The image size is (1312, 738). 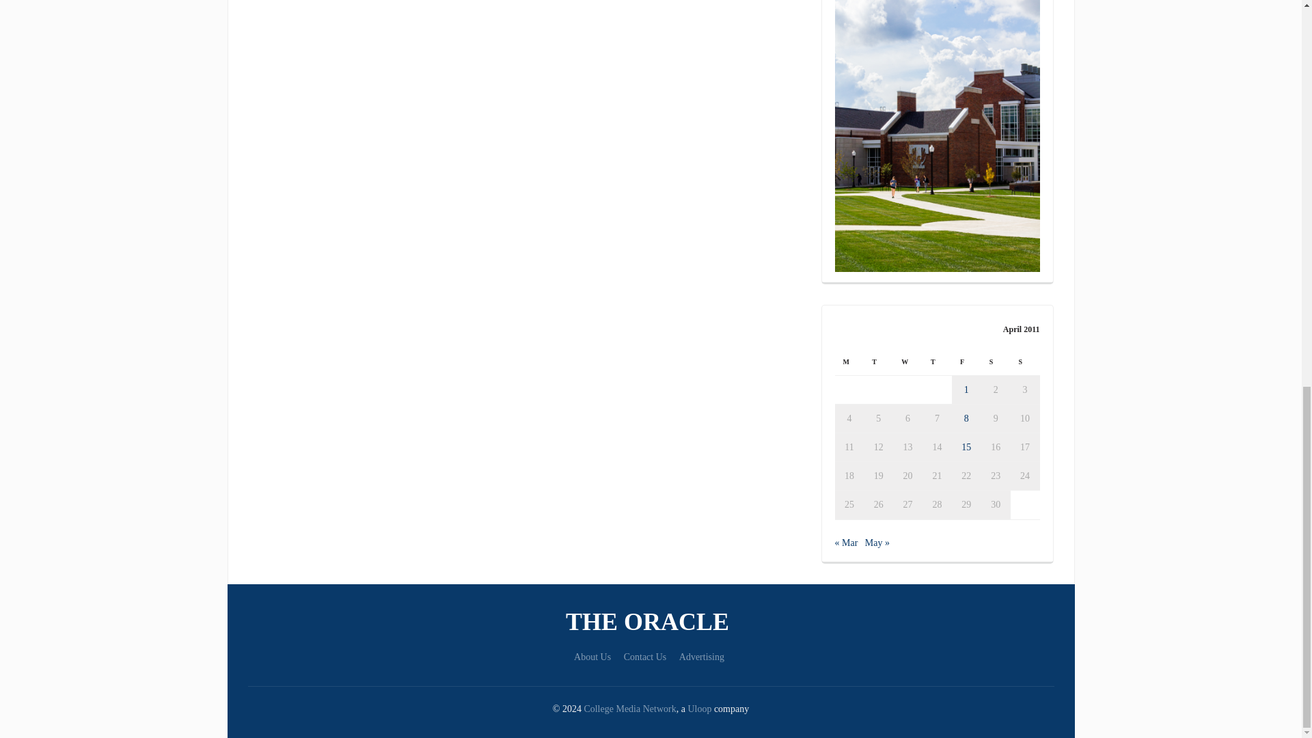 I want to click on Uloop, so click(x=699, y=709).